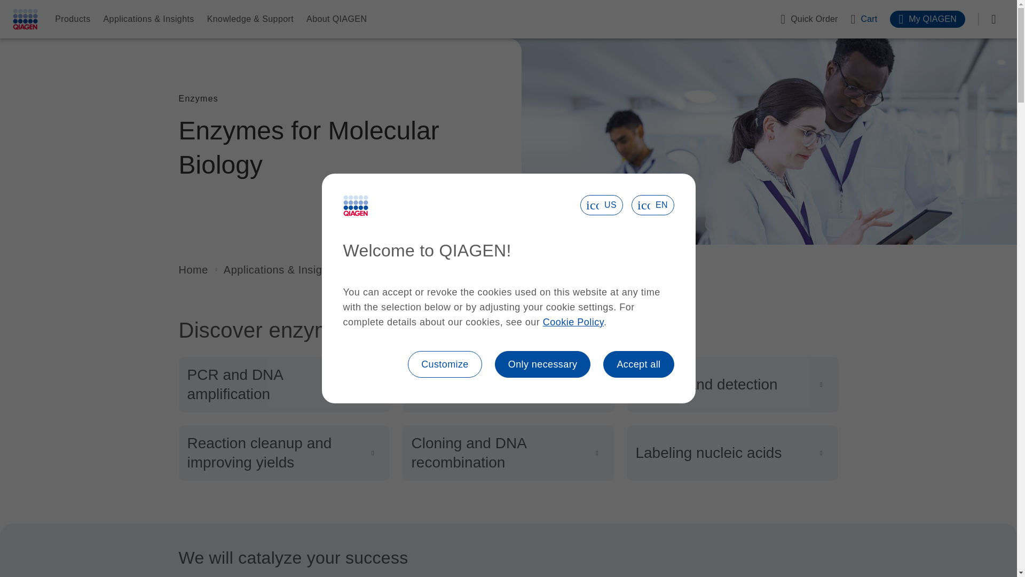  What do you see at coordinates (927, 19) in the screenshot?
I see `My QIAGEN` at bounding box center [927, 19].